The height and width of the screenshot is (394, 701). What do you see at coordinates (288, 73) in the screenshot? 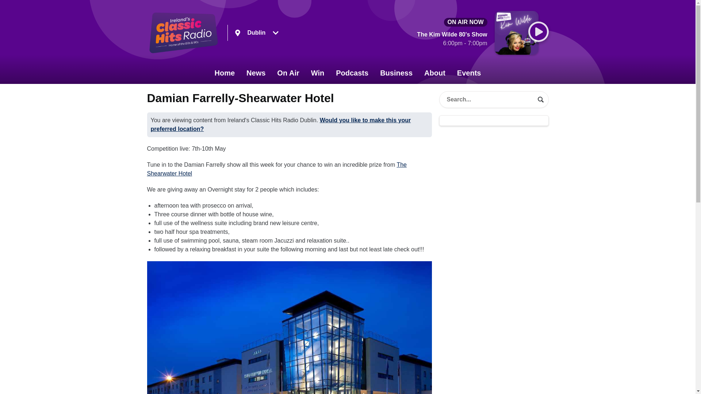
I see `On Air` at bounding box center [288, 73].